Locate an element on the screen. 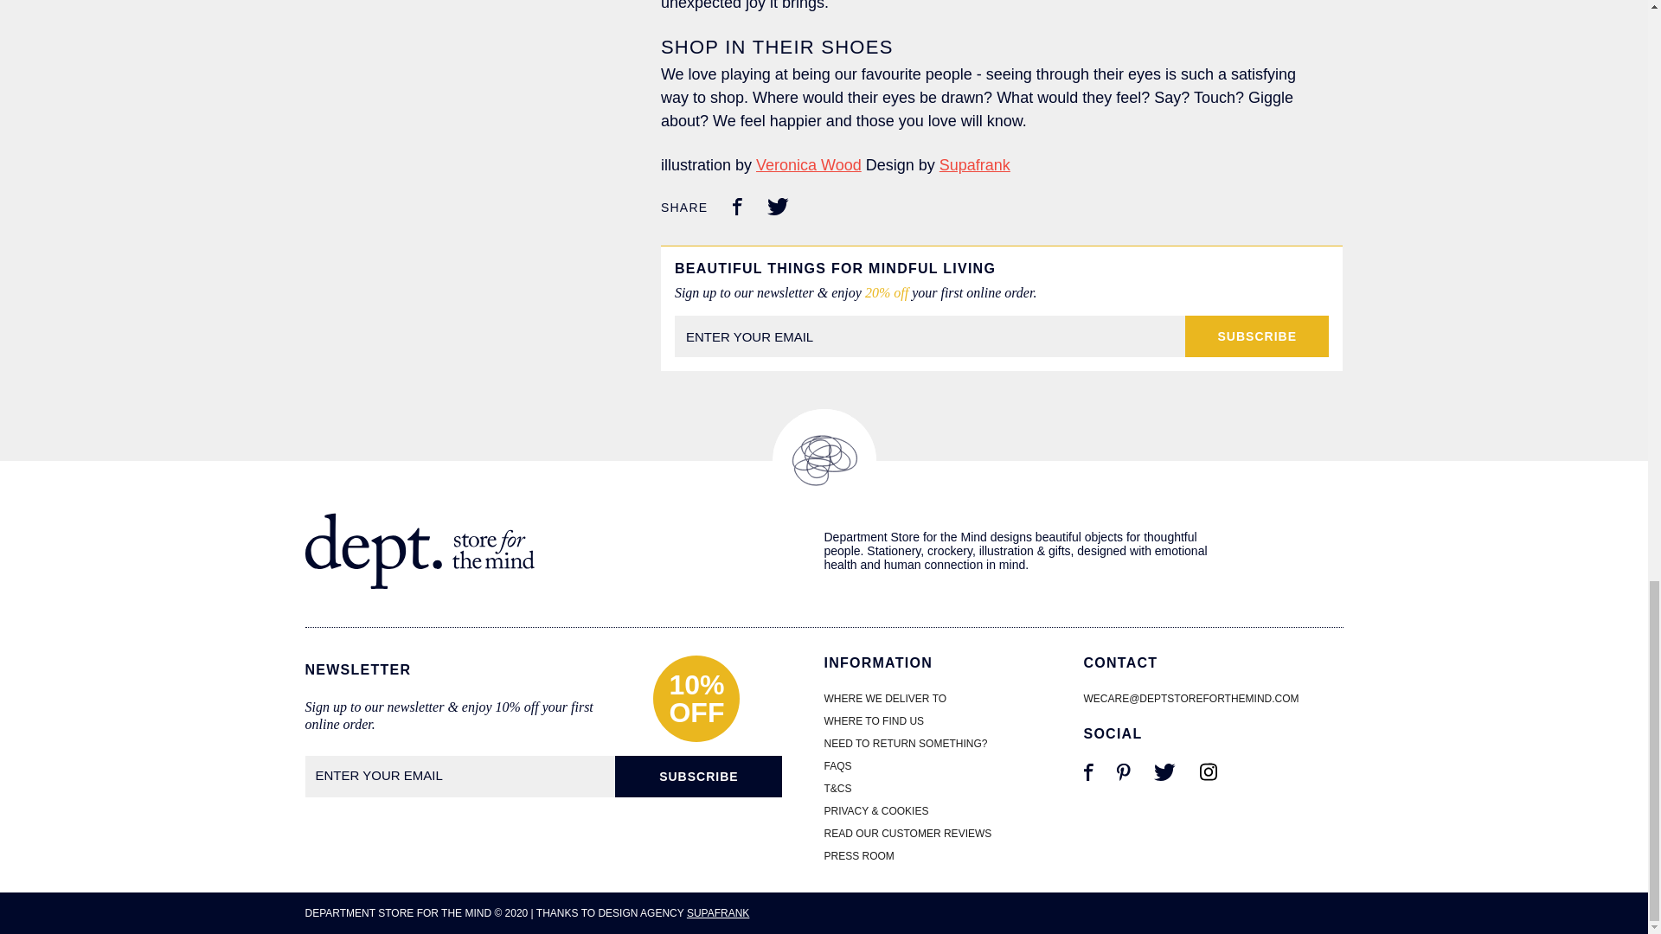 The width and height of the screenshot is (1661, 934). SUBSCRIBE is located at coordinates (1257, 336).